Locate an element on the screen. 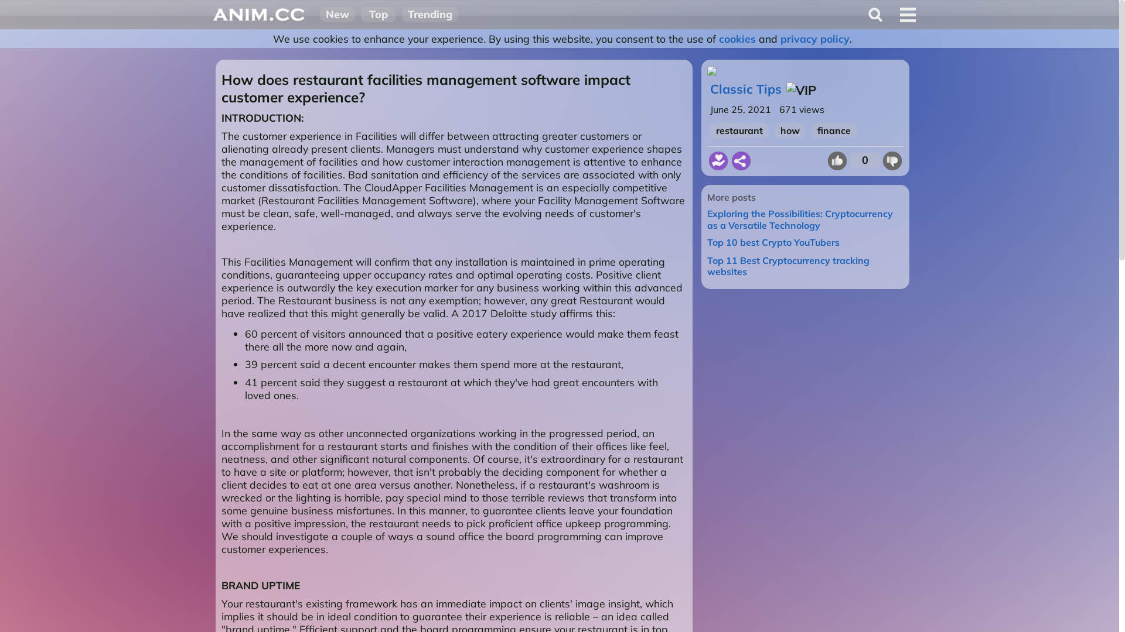  Top 11 Best Cryptocurrency tracking websites is located at coordinates (789, 266).